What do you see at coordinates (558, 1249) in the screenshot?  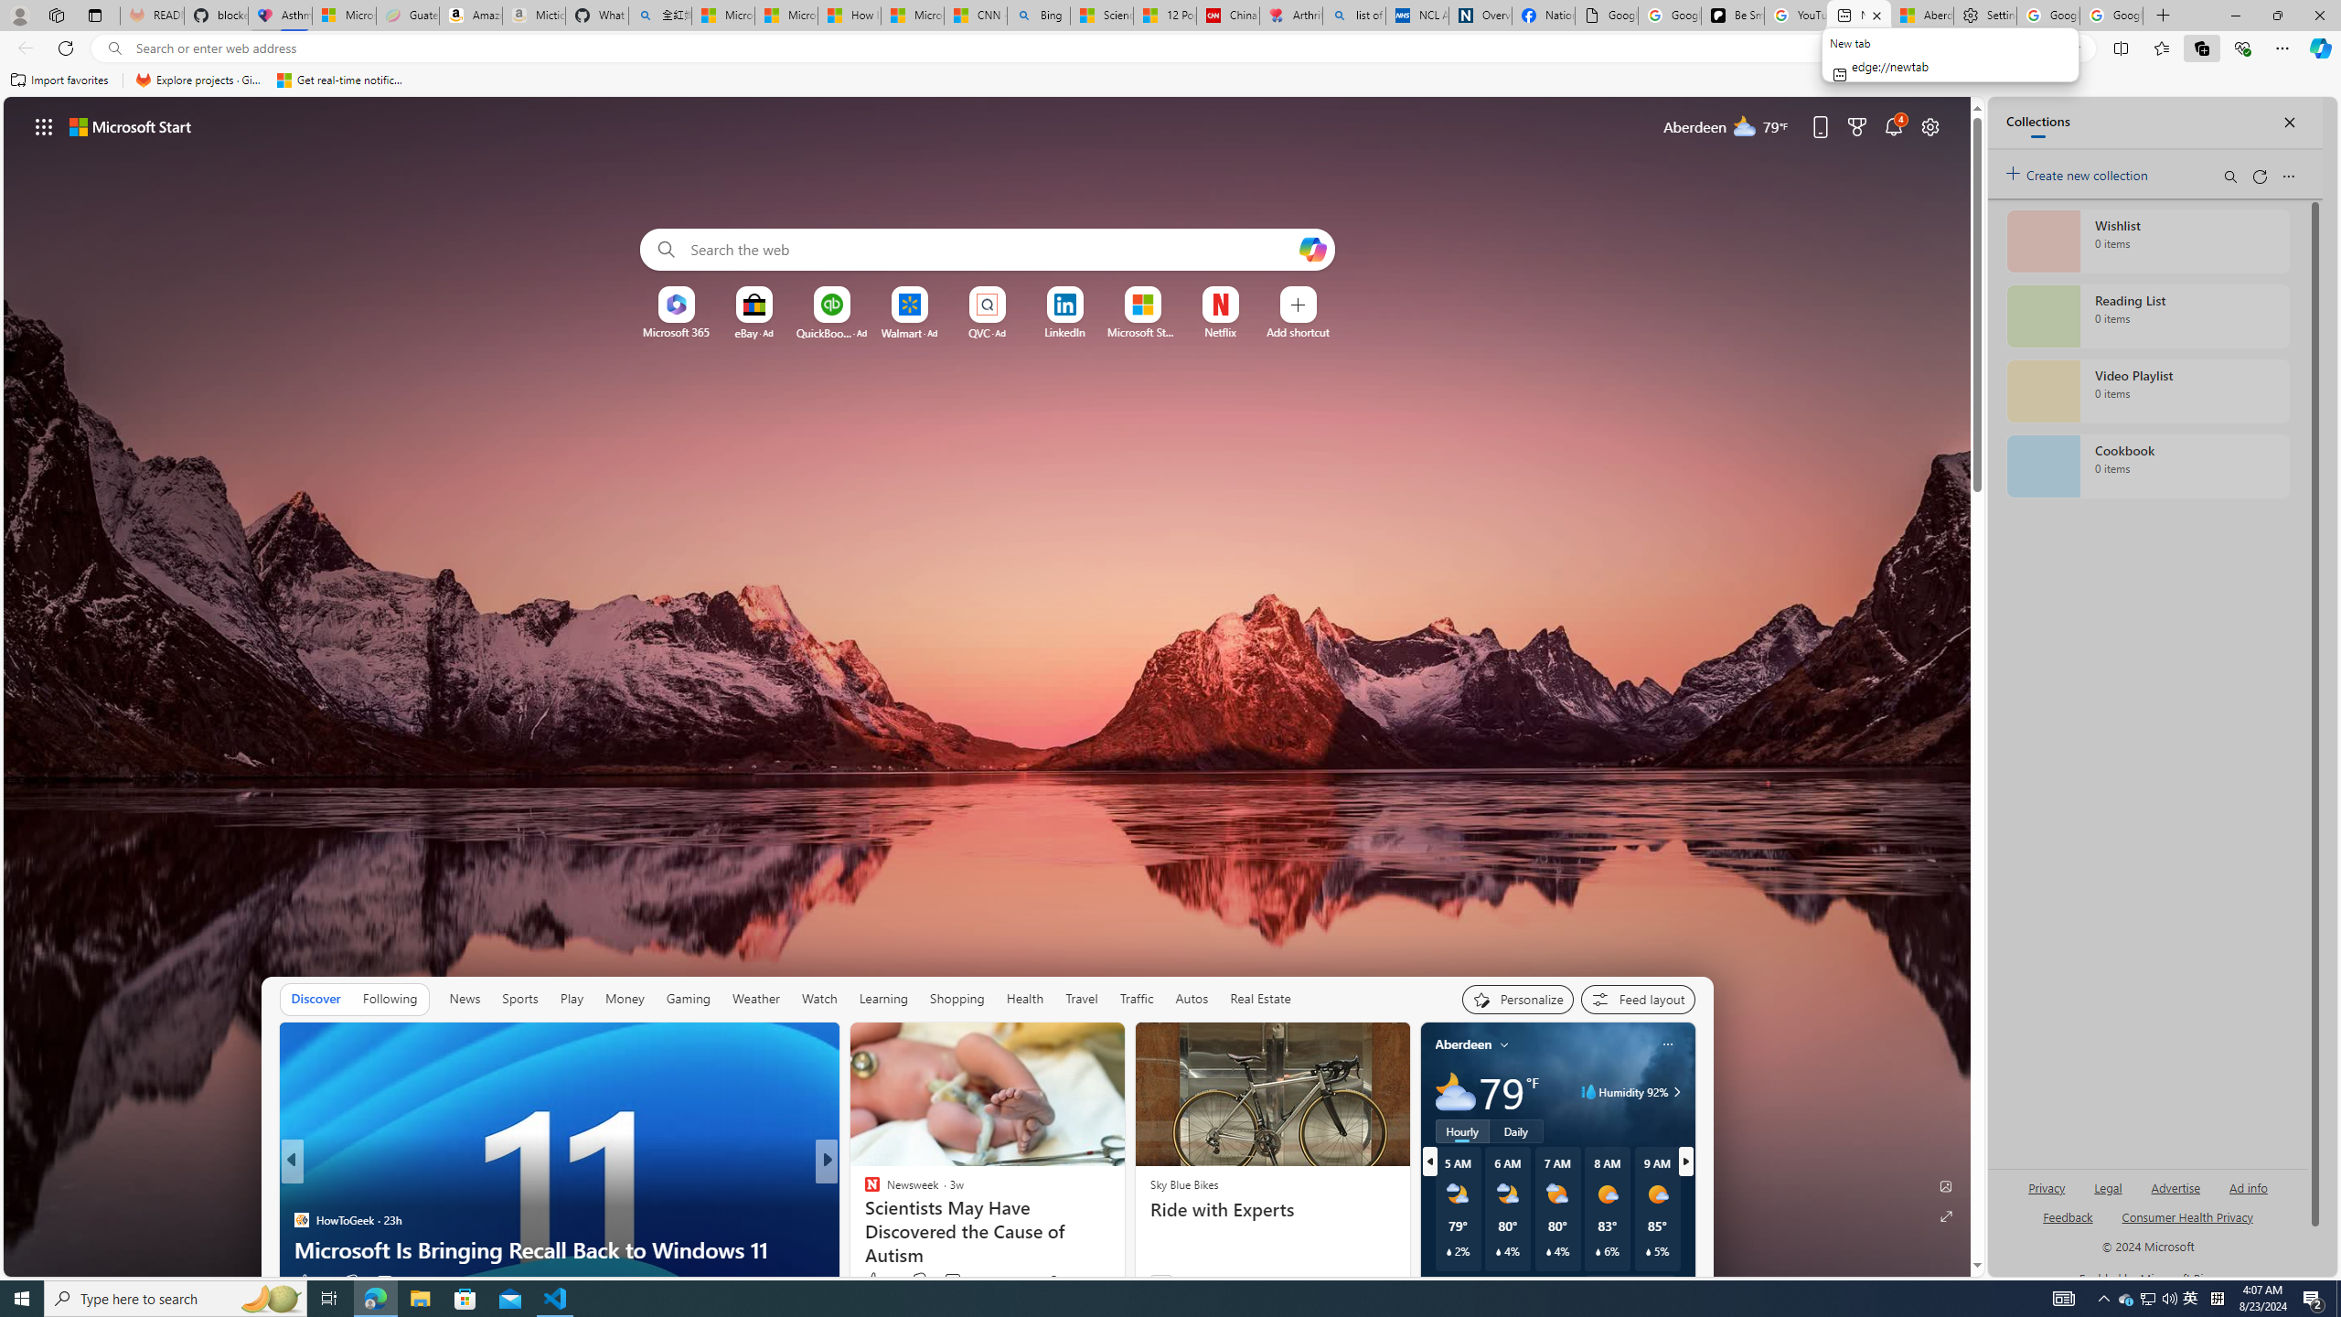 I see `Microsoft Is Bringing Recall Back to Windows 11` at bounding box center [558, 1249].